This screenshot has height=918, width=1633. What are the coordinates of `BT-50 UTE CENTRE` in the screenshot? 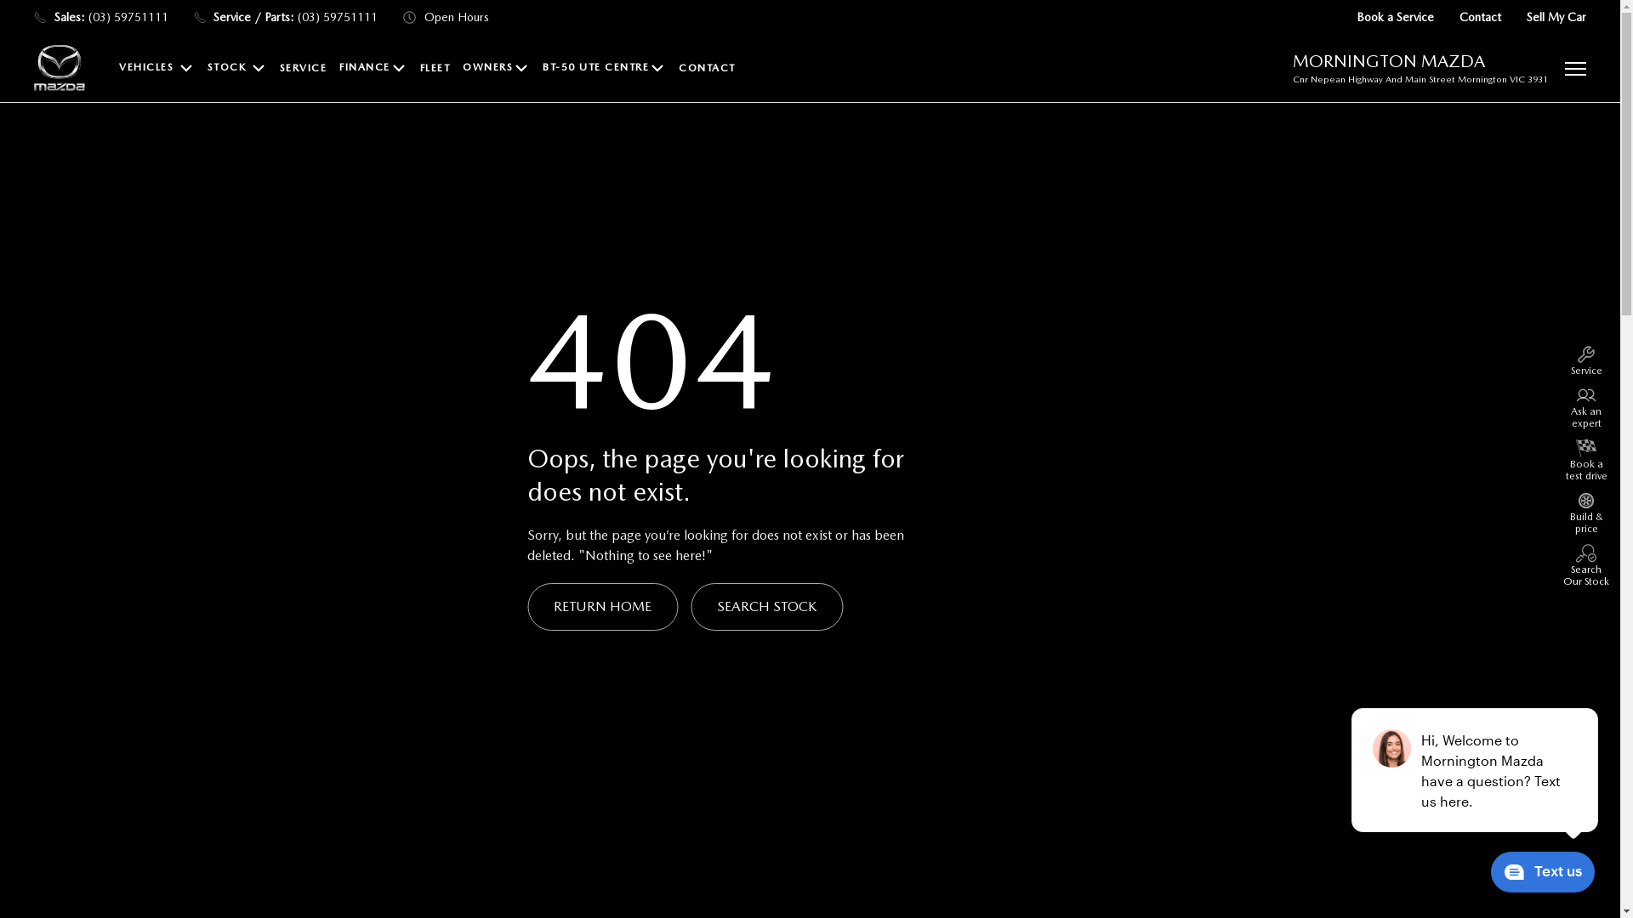 It's located at (604, 68).